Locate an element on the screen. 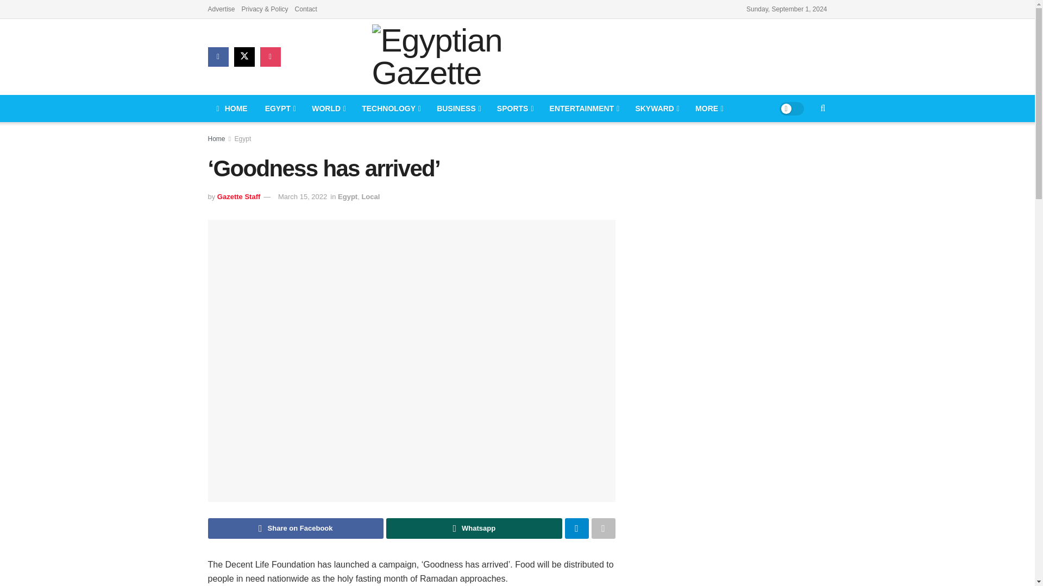  SKYWARD is located at coordinates (656, 108).